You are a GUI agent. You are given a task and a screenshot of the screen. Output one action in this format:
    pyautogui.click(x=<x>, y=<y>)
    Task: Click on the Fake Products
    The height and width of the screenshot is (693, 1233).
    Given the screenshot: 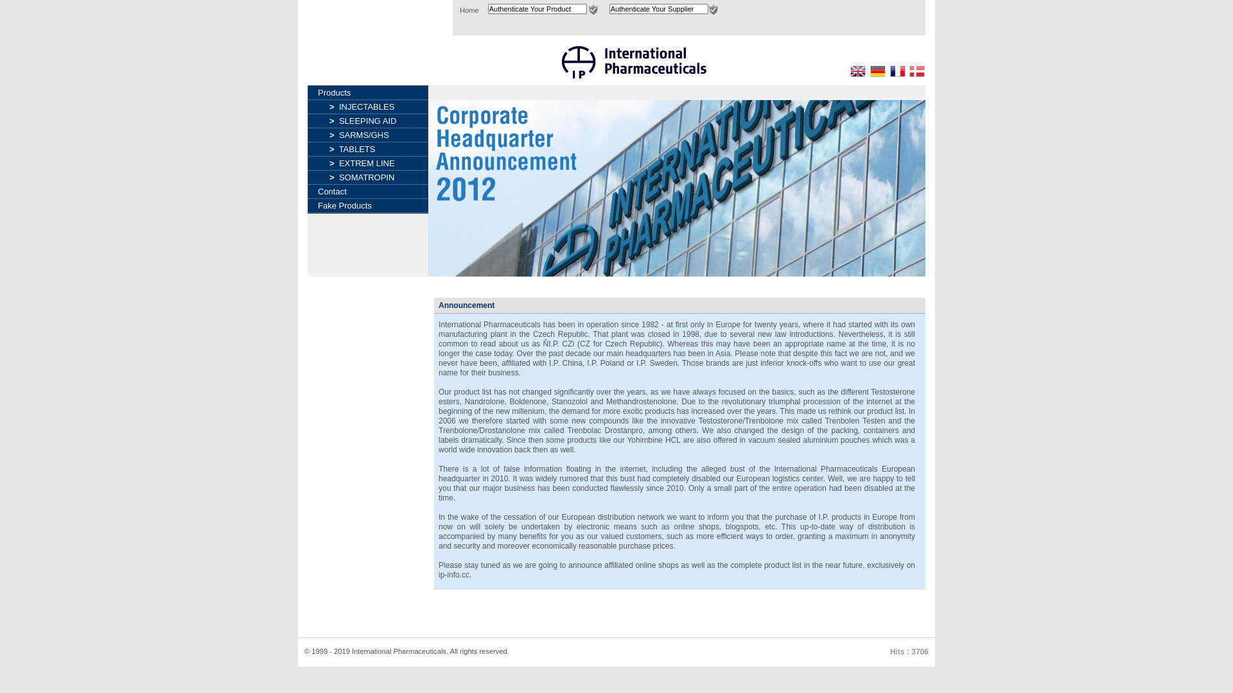 What is the action you would take?
    pyautogui.click(x=368, y=205)
    